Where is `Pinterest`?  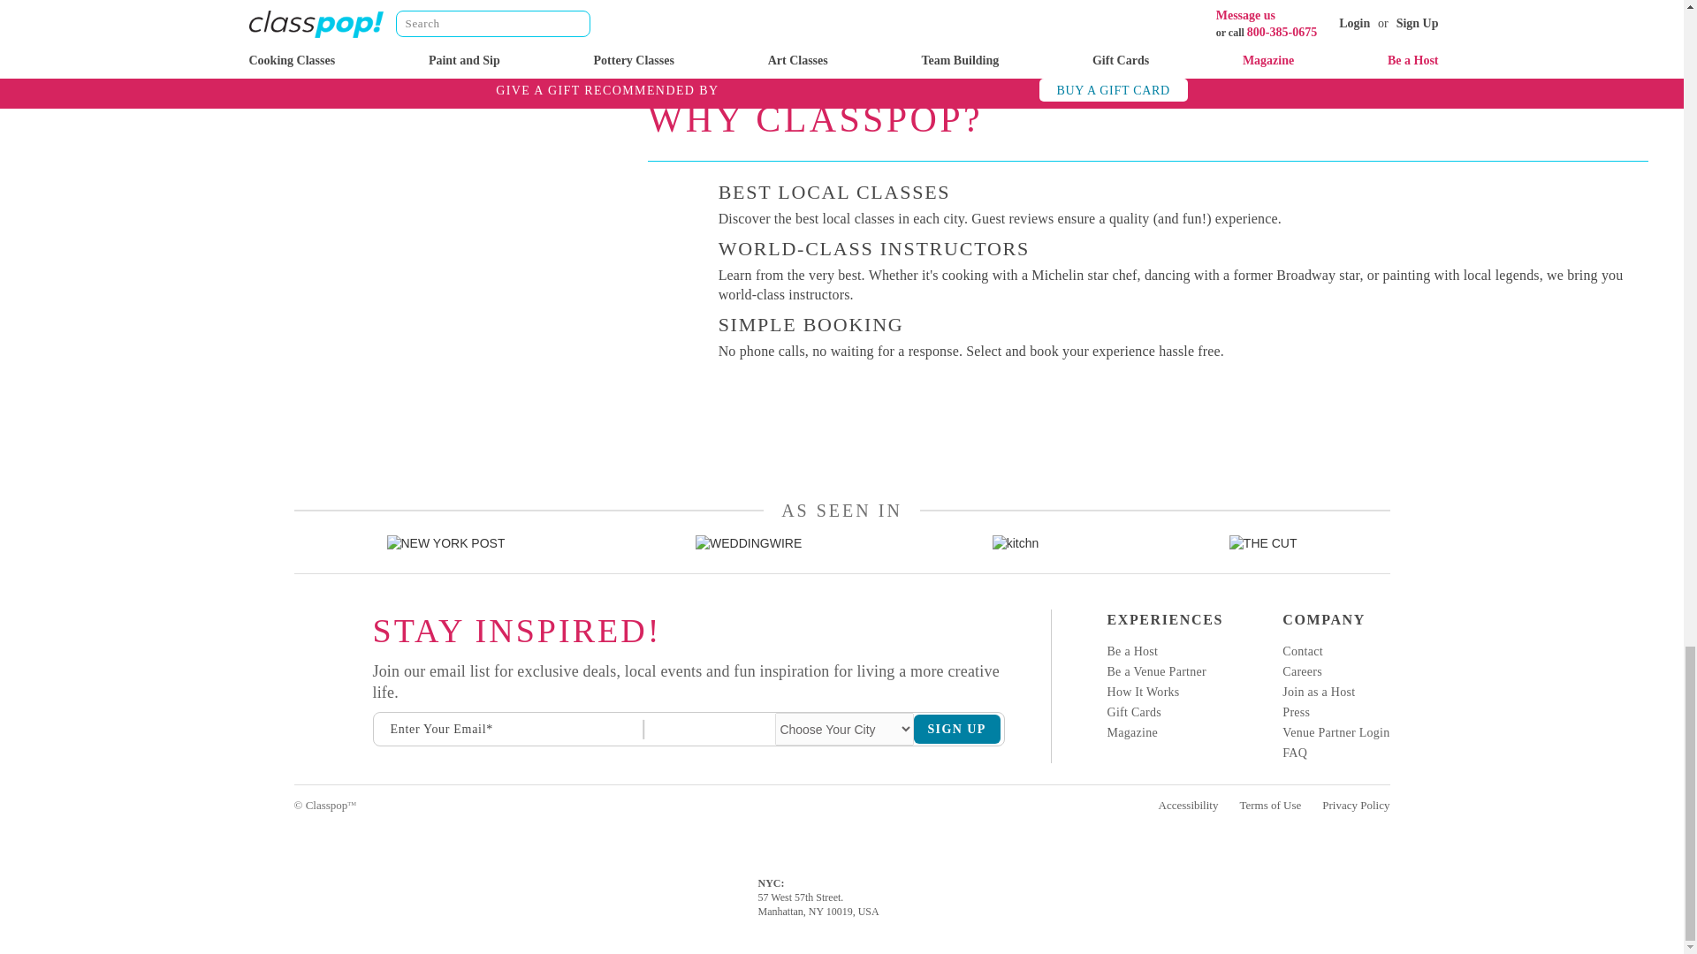
Pinterest is located at coordinates (295, 746).